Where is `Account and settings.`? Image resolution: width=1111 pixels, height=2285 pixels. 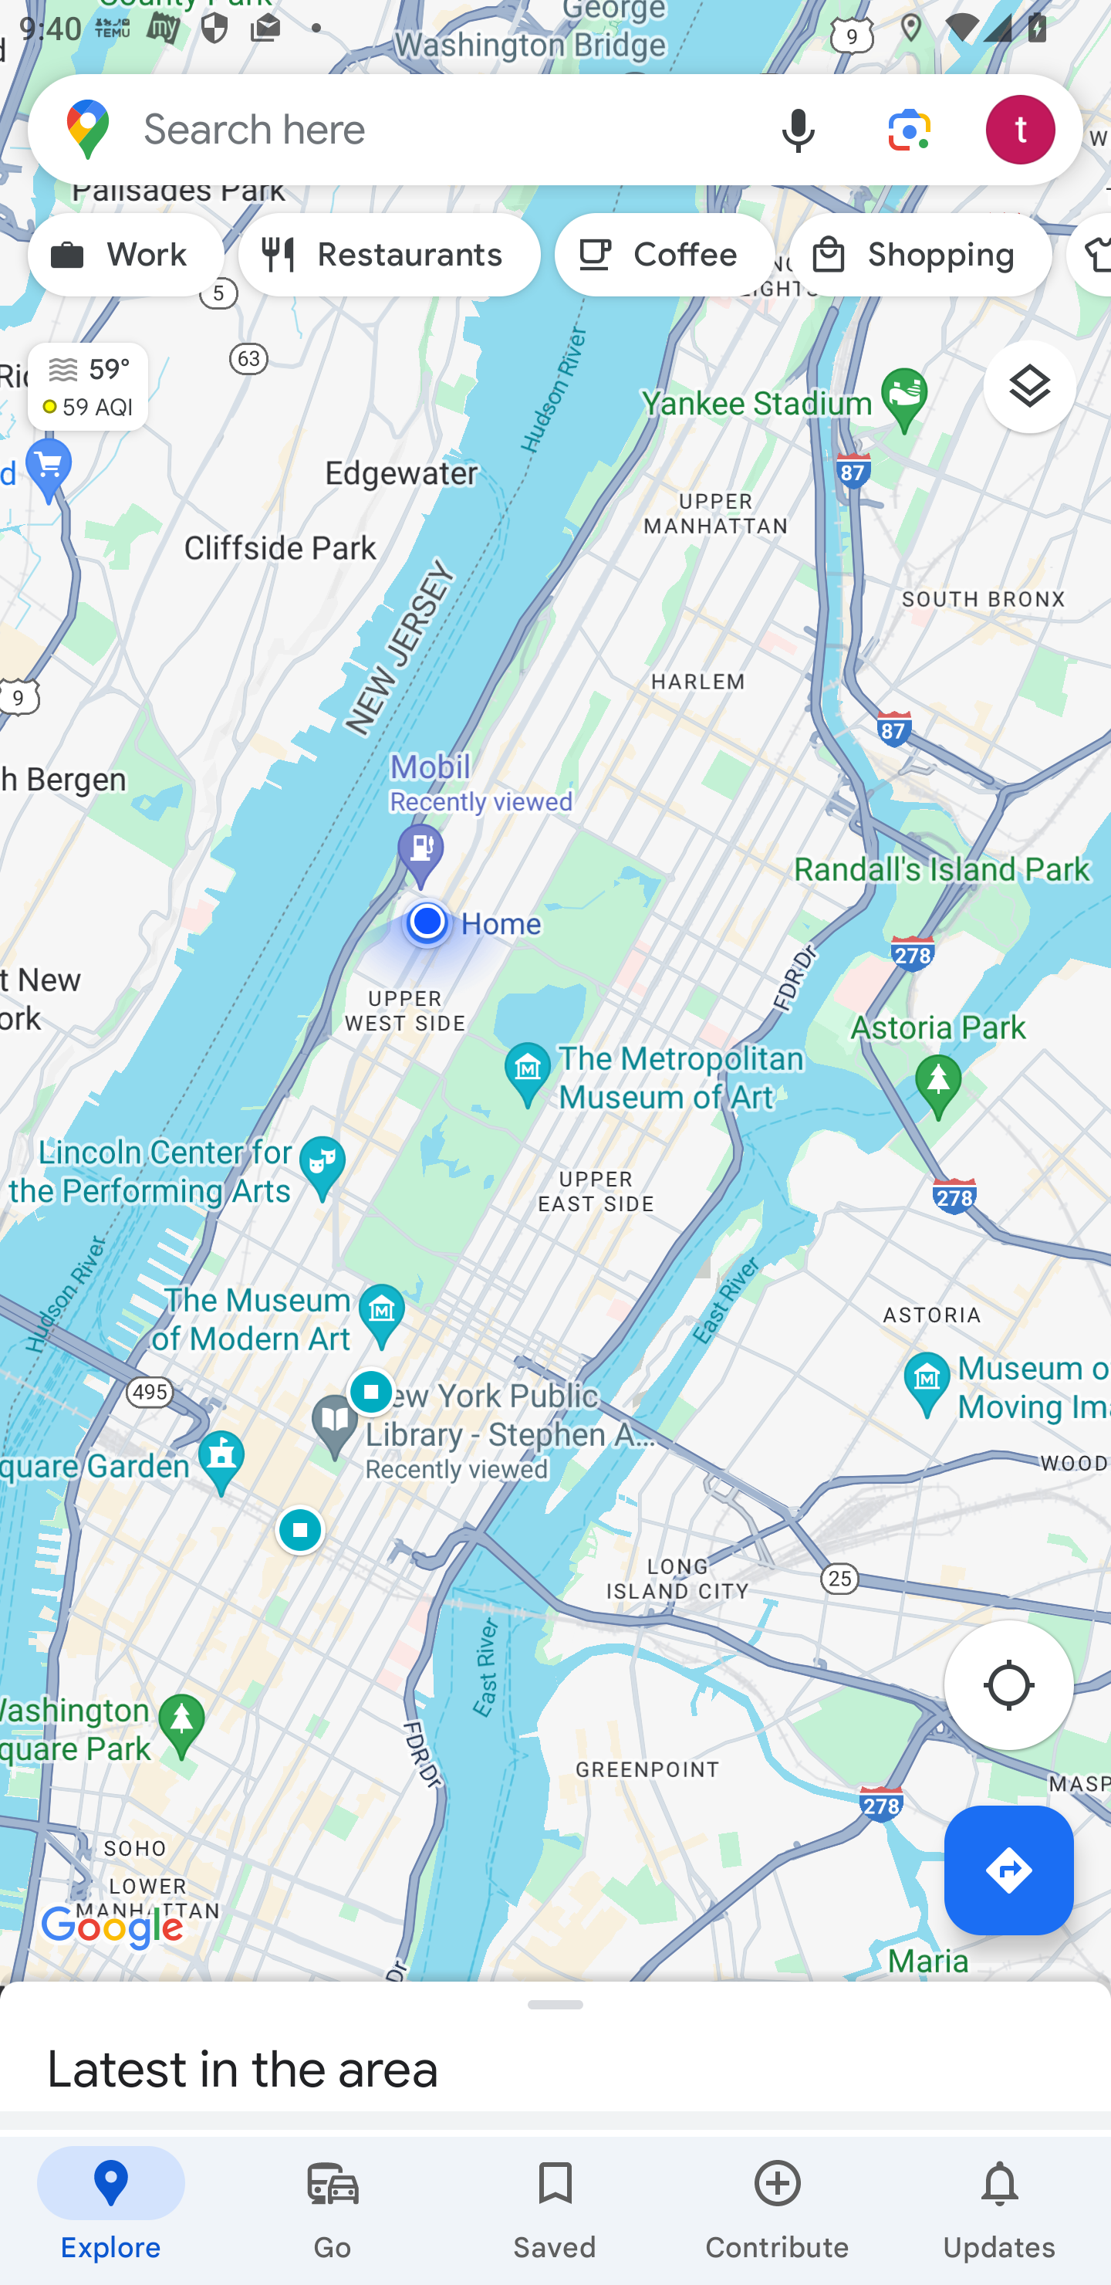
Account and settings. is located at coordinates (1025, 128).